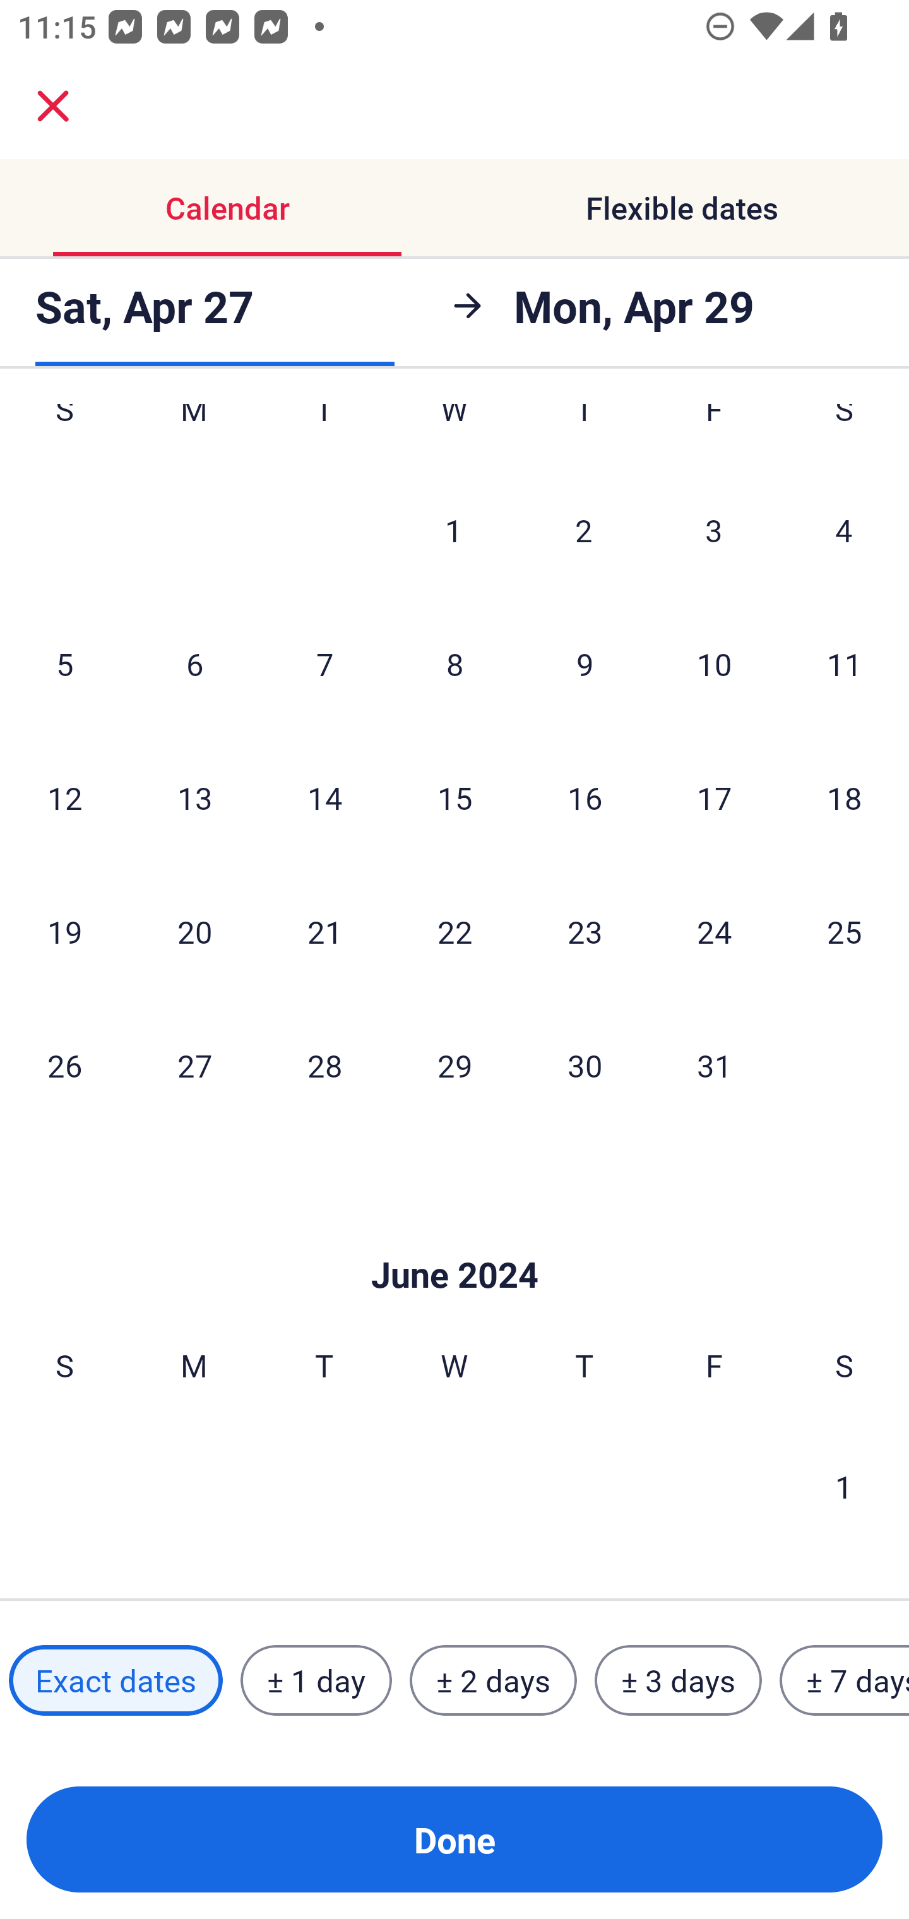  I want to click on 27 Monday, May 27, 2024, so click(194, 1064).